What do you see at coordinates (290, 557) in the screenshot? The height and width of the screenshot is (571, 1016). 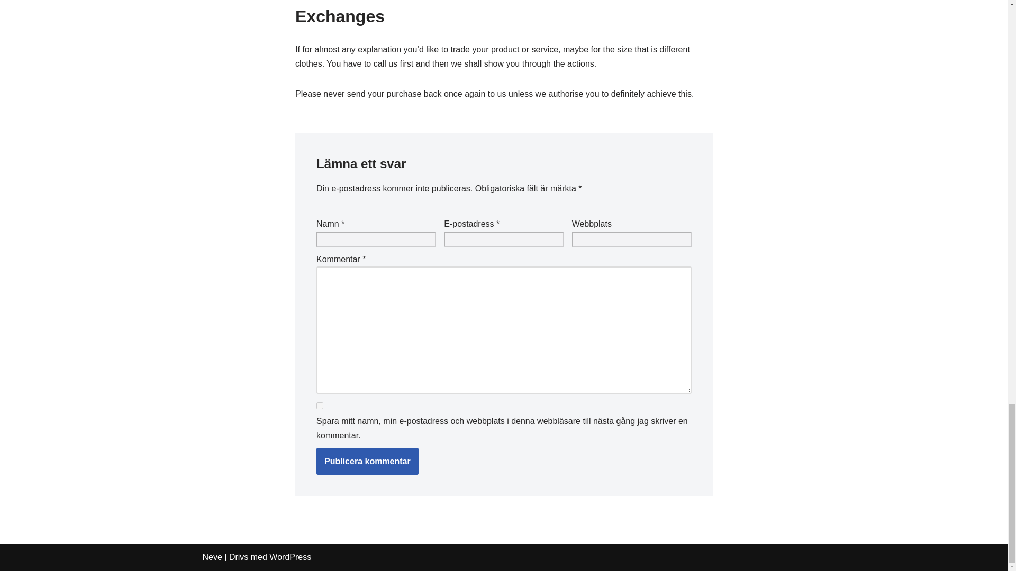 I see `WordPress` at bounding box center [290, 557].